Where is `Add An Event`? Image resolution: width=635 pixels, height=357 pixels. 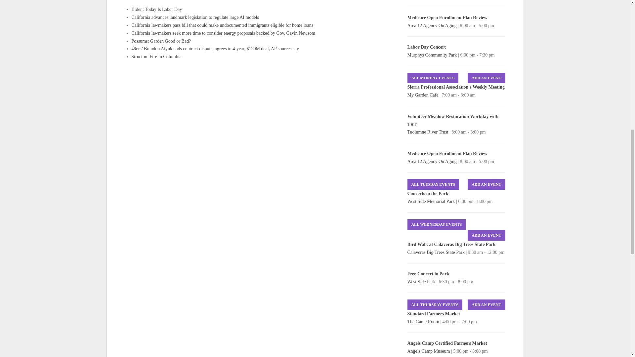
Add An Event is located at coordinates (486, 305).